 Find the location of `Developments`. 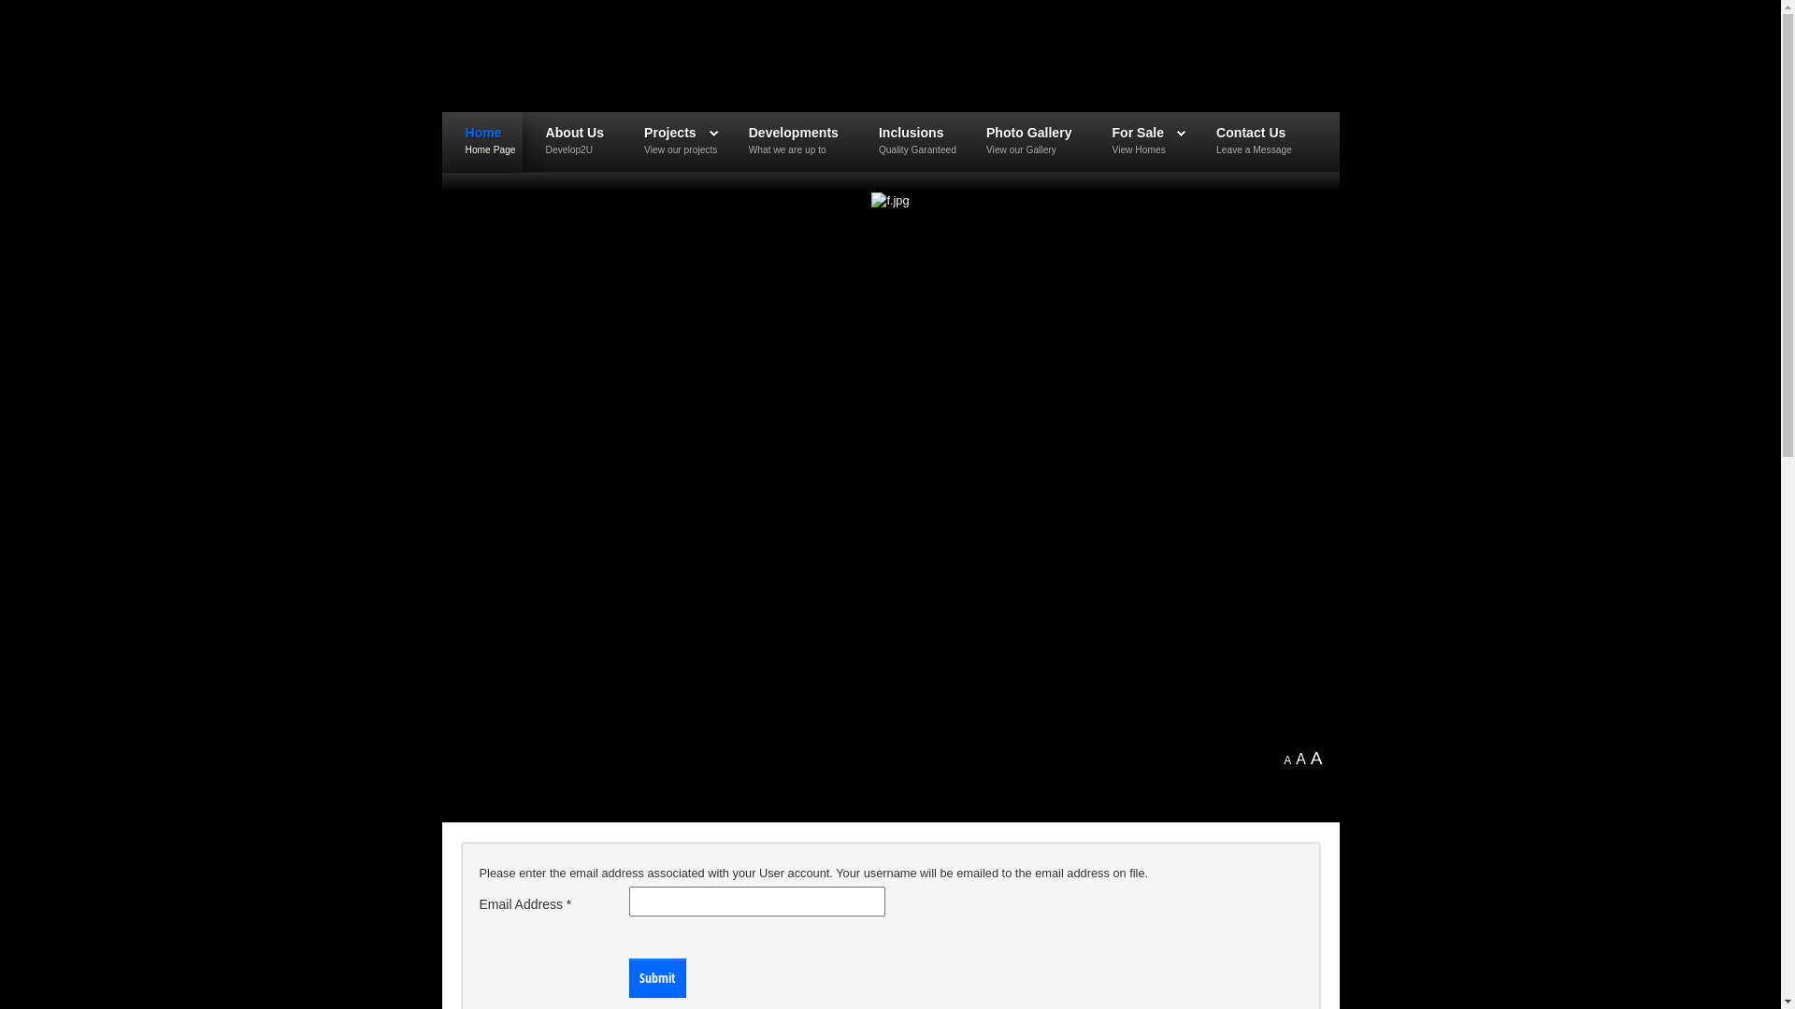

Developments is located at coordinates (794, 133).